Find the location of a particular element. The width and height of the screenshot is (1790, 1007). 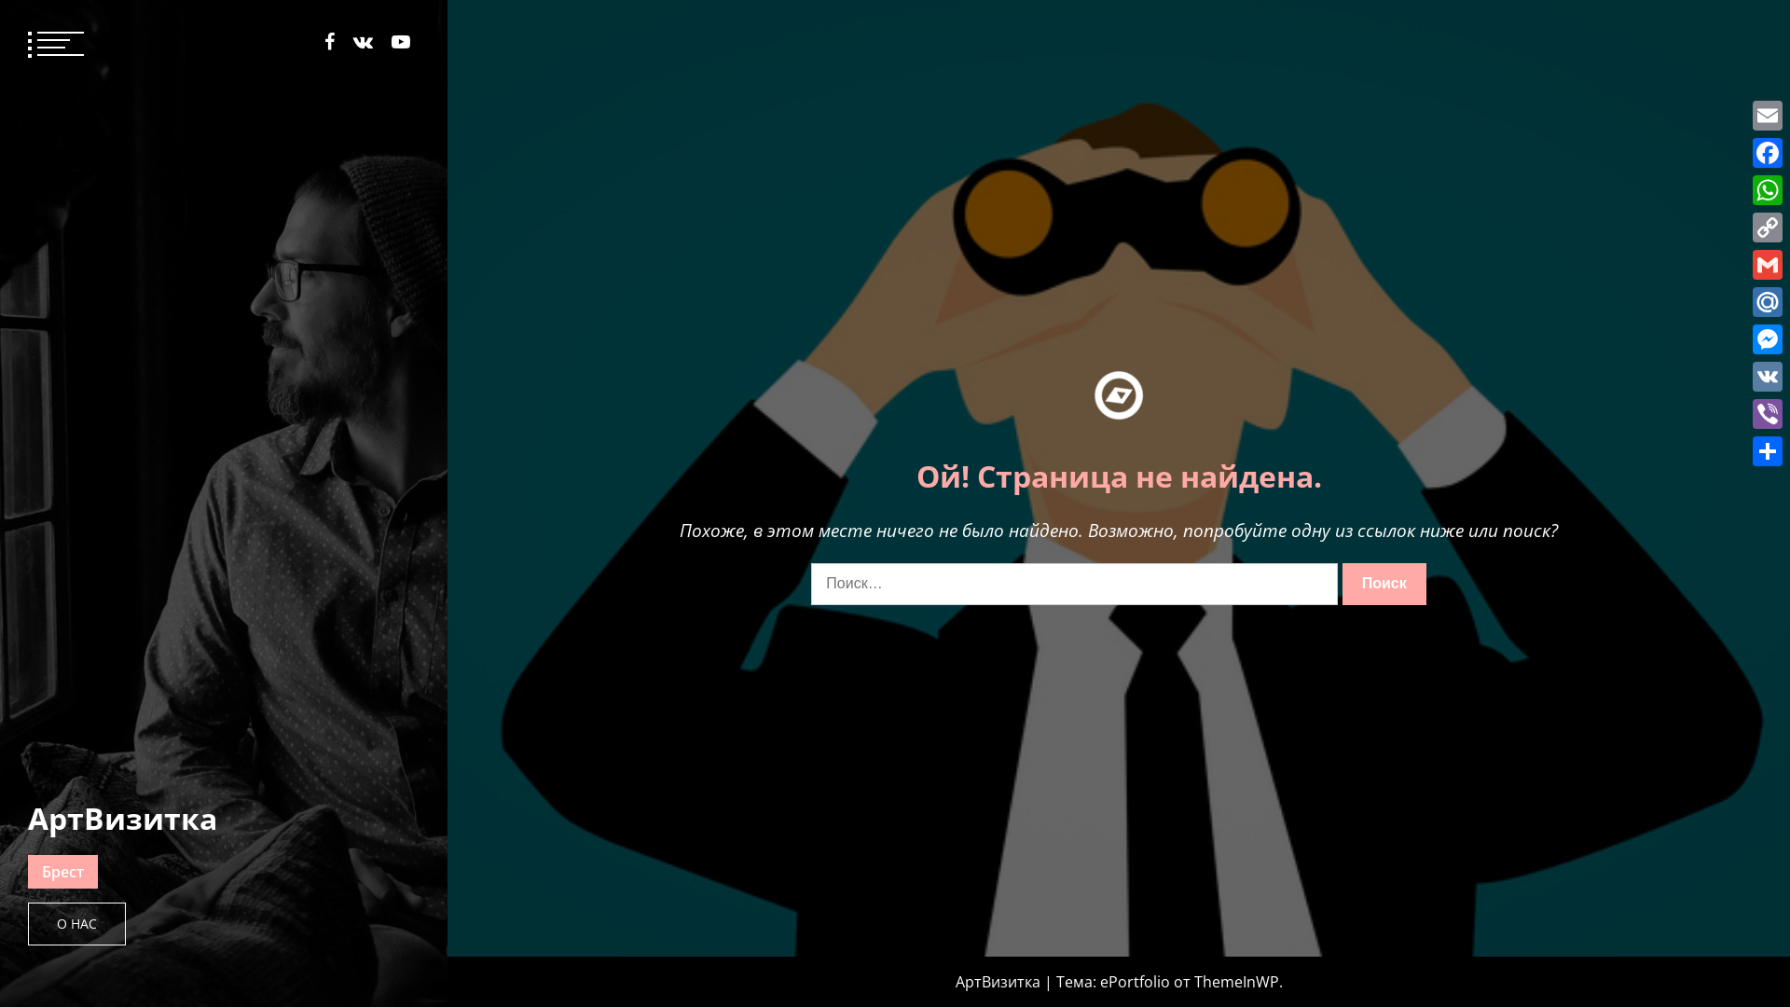

Copy Link is located at coordinates (1768, 228).